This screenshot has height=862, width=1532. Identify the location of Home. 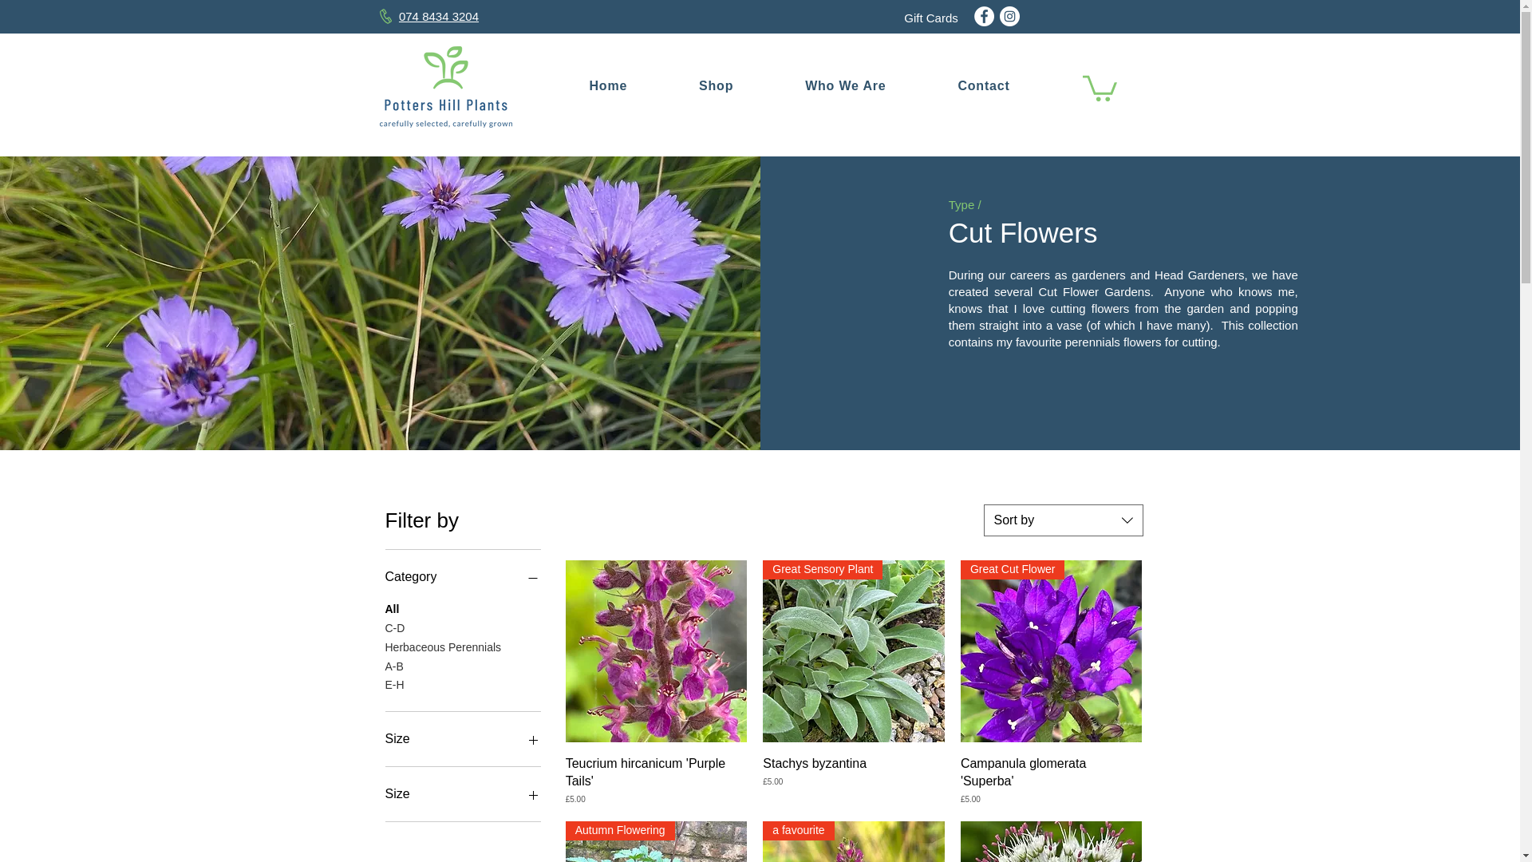
(608, 86).